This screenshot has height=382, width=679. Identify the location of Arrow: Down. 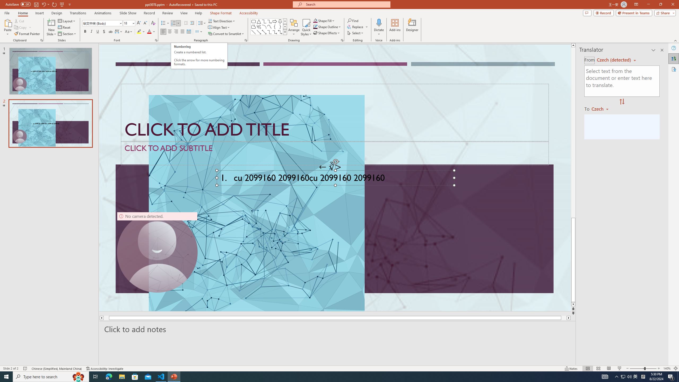
(280, 21).